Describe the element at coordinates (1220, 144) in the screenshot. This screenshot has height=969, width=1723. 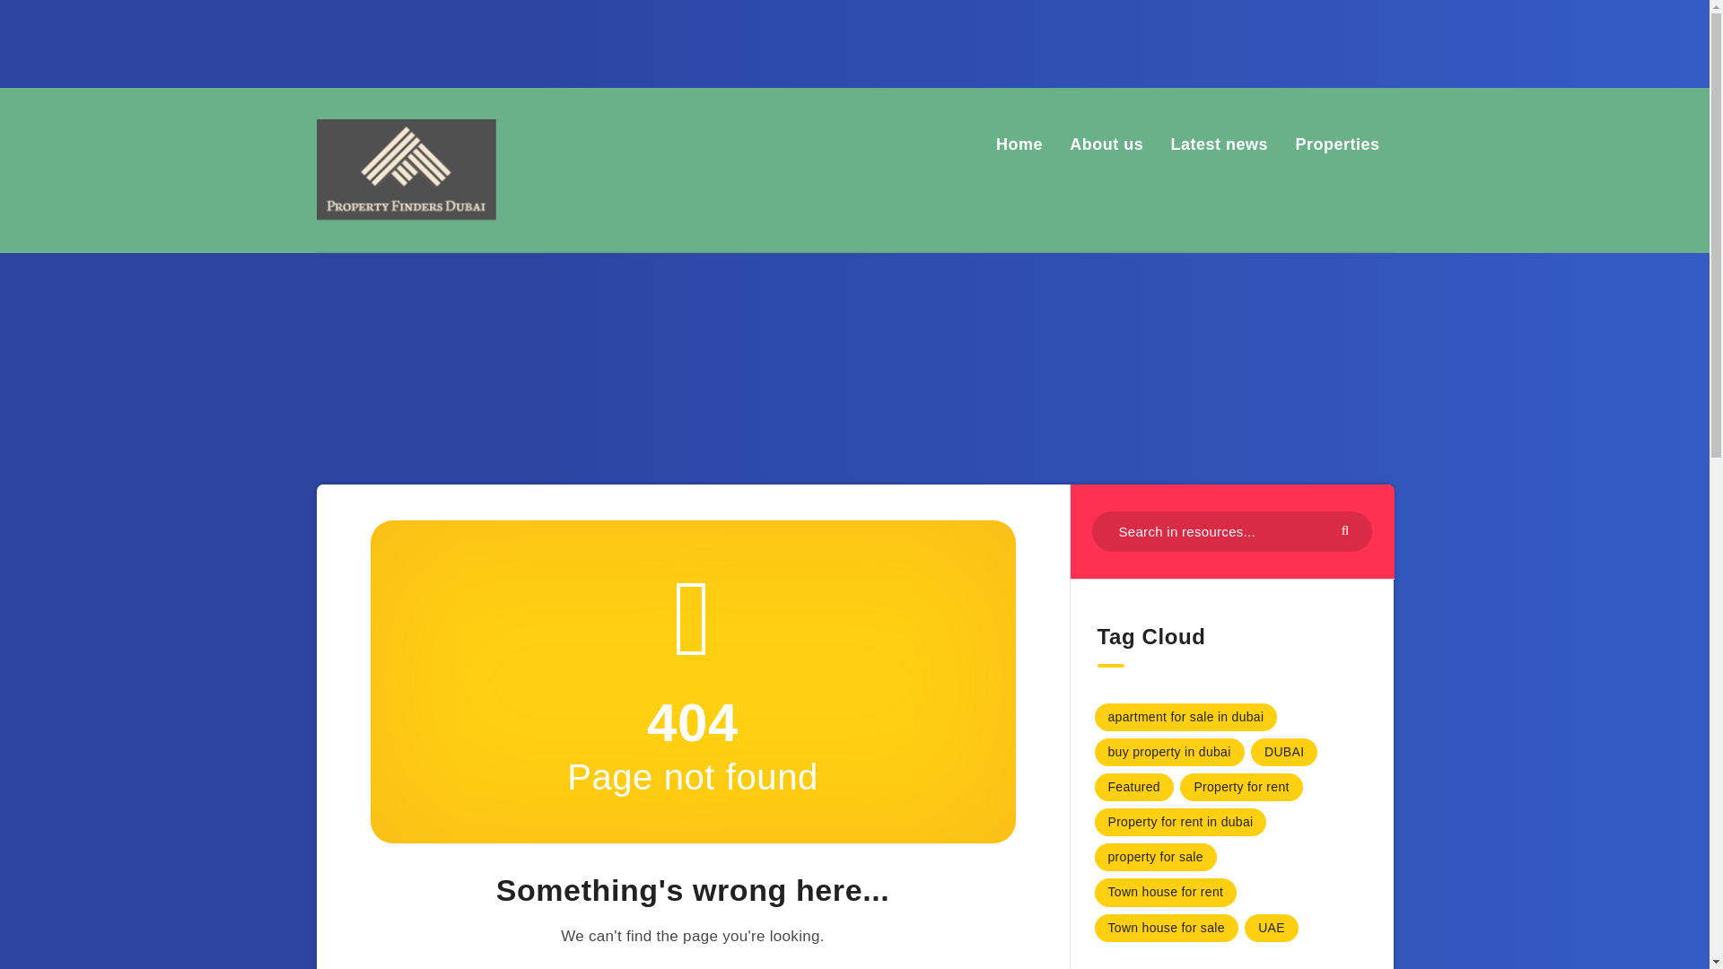
I see `Latest news` at that location.